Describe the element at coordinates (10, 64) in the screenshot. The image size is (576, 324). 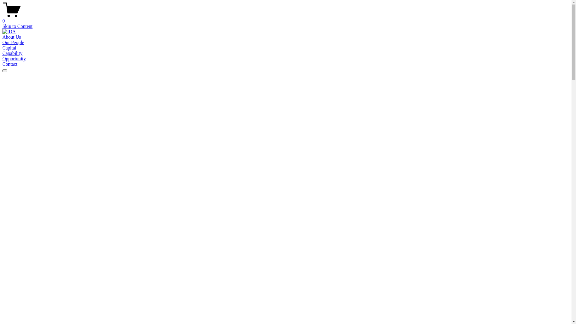
I see `Contact` at that location.